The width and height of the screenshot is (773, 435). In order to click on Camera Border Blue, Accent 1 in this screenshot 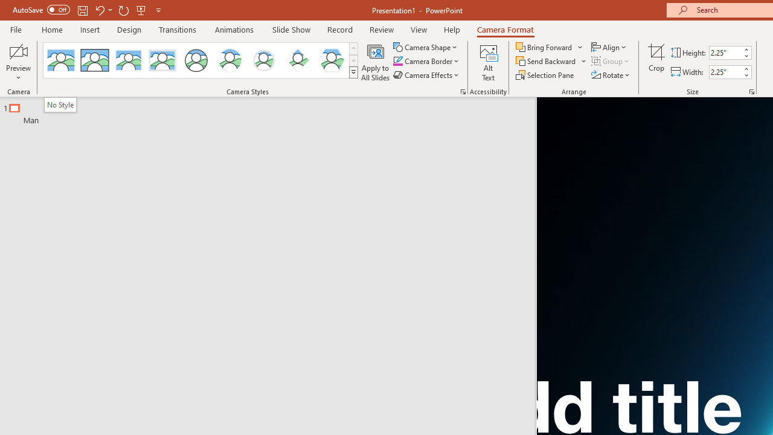, I will do `click(397, 62)`.